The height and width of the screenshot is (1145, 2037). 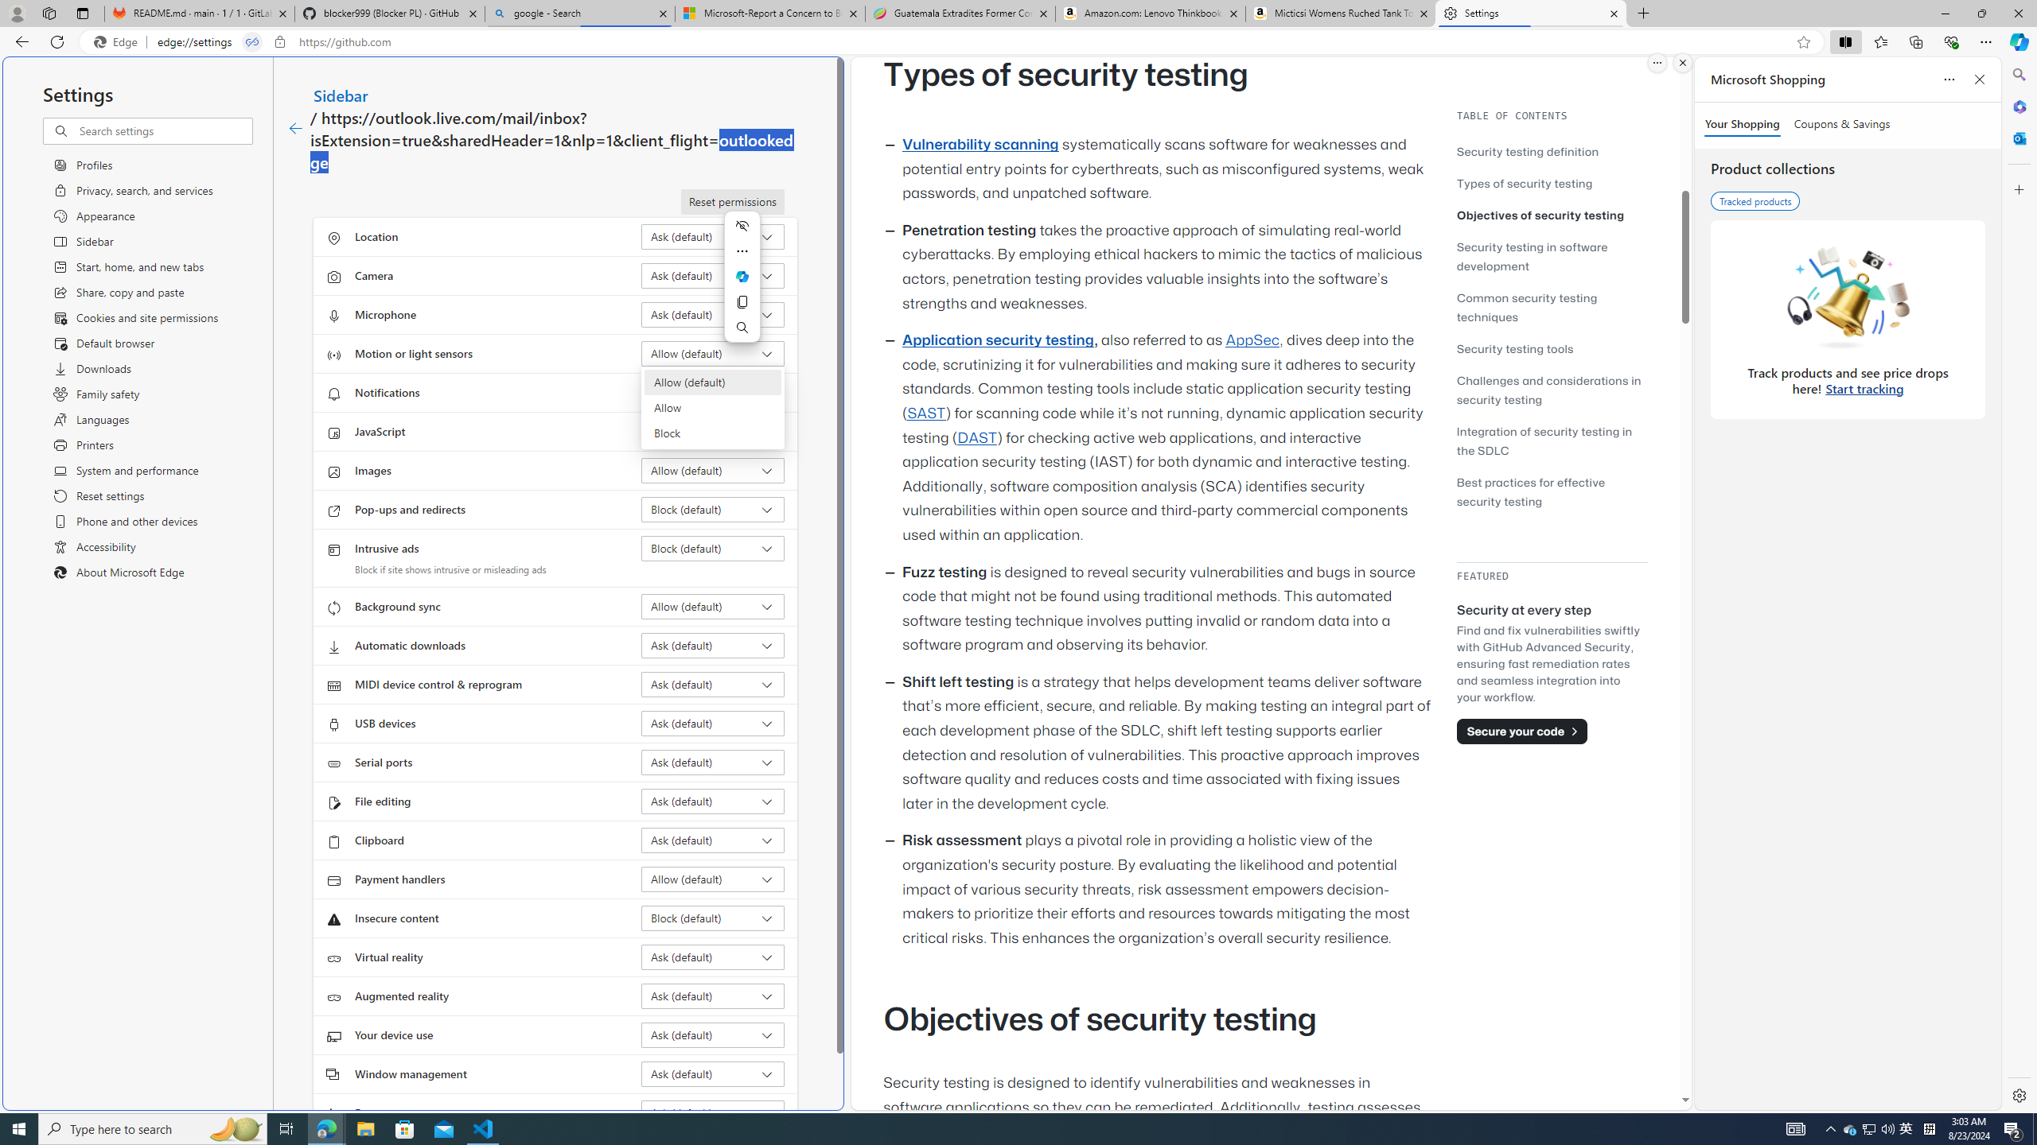 What do you see at coordinates (1552, 390) in the screenshot?
I see `Challenges and considerations in security testing` at bounding box center [1552, 390].